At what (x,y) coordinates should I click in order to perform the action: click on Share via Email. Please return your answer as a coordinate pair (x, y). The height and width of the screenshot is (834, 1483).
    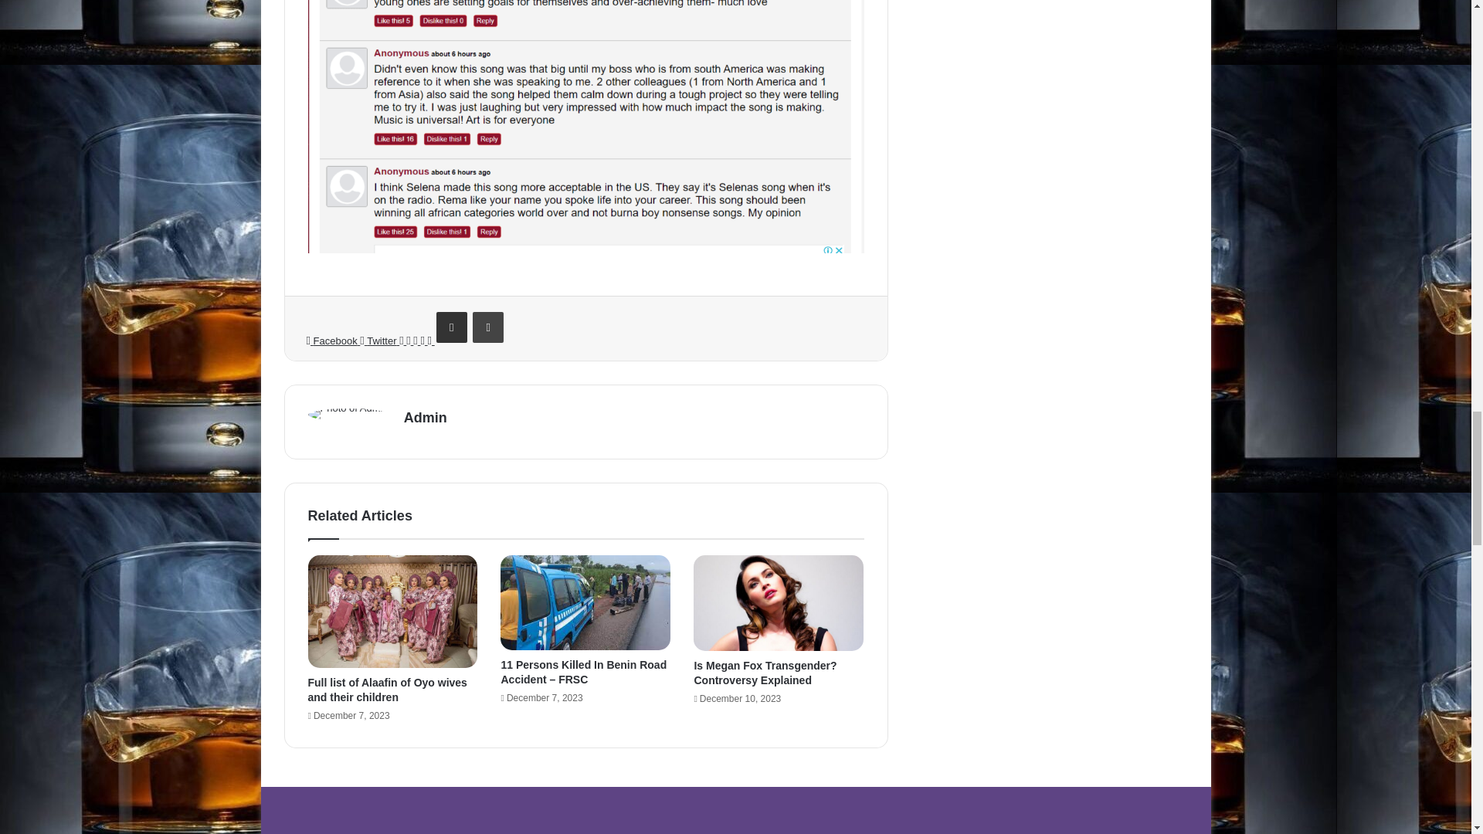
    Looking at the image, I should click on (451, 327).